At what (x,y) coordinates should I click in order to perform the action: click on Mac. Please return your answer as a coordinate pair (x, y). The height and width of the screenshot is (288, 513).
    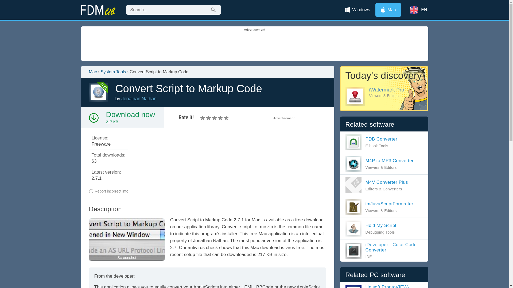
    Looking at the image, I should click on (203, 118).